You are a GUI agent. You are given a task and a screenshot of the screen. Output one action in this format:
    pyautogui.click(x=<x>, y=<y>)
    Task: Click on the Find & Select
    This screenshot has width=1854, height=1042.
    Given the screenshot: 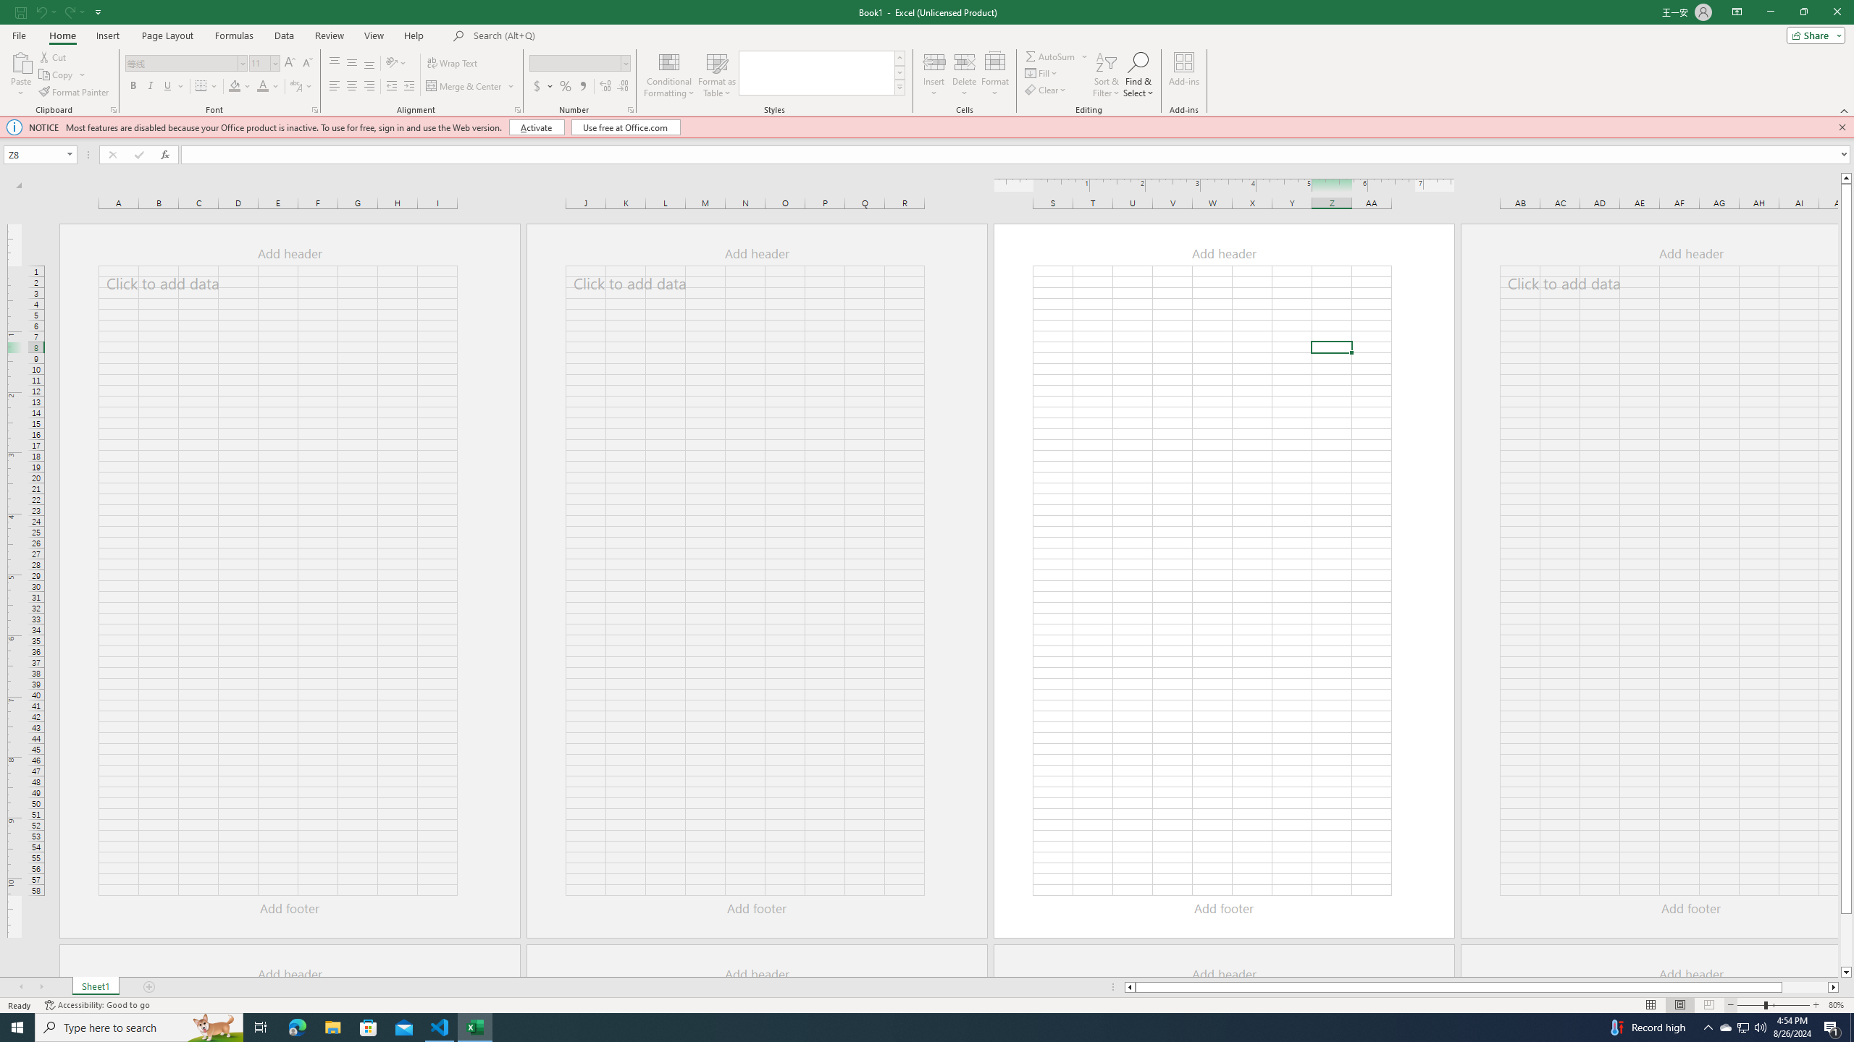 What is the action you would take?
    pyautogui.click(x=1138, y=75)
    